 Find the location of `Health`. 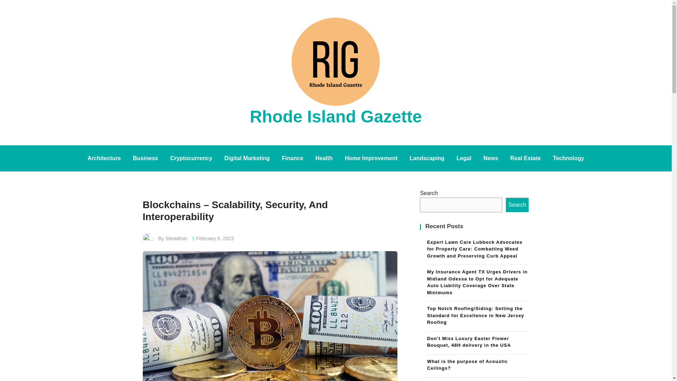

Health is located at coordinates (324, 158).